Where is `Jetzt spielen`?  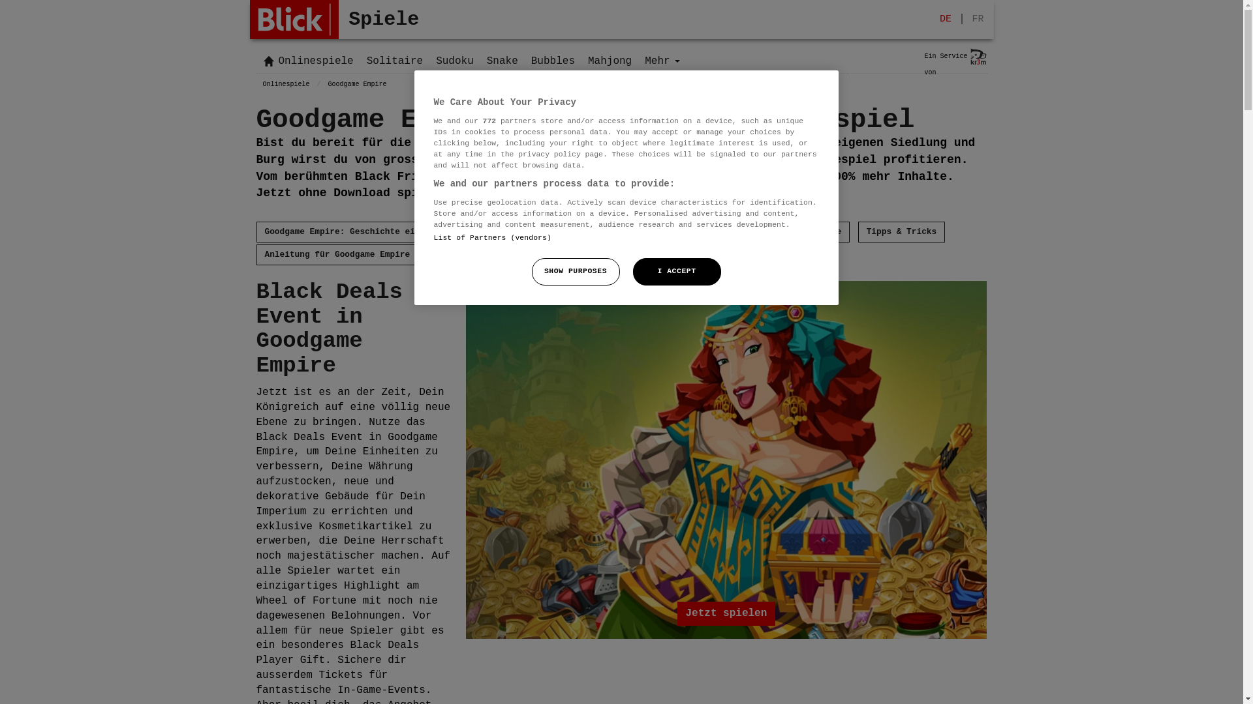 Jetzt spielen is located at coordinates (726, 460).